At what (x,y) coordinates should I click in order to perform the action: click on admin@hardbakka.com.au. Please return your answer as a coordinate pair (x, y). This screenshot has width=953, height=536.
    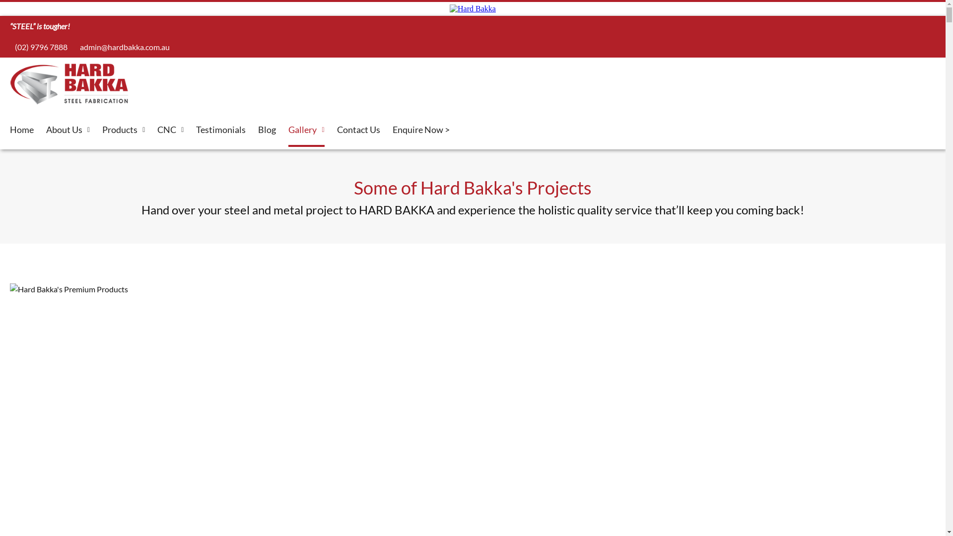
    Looking at the image, I should click on (122, 47).